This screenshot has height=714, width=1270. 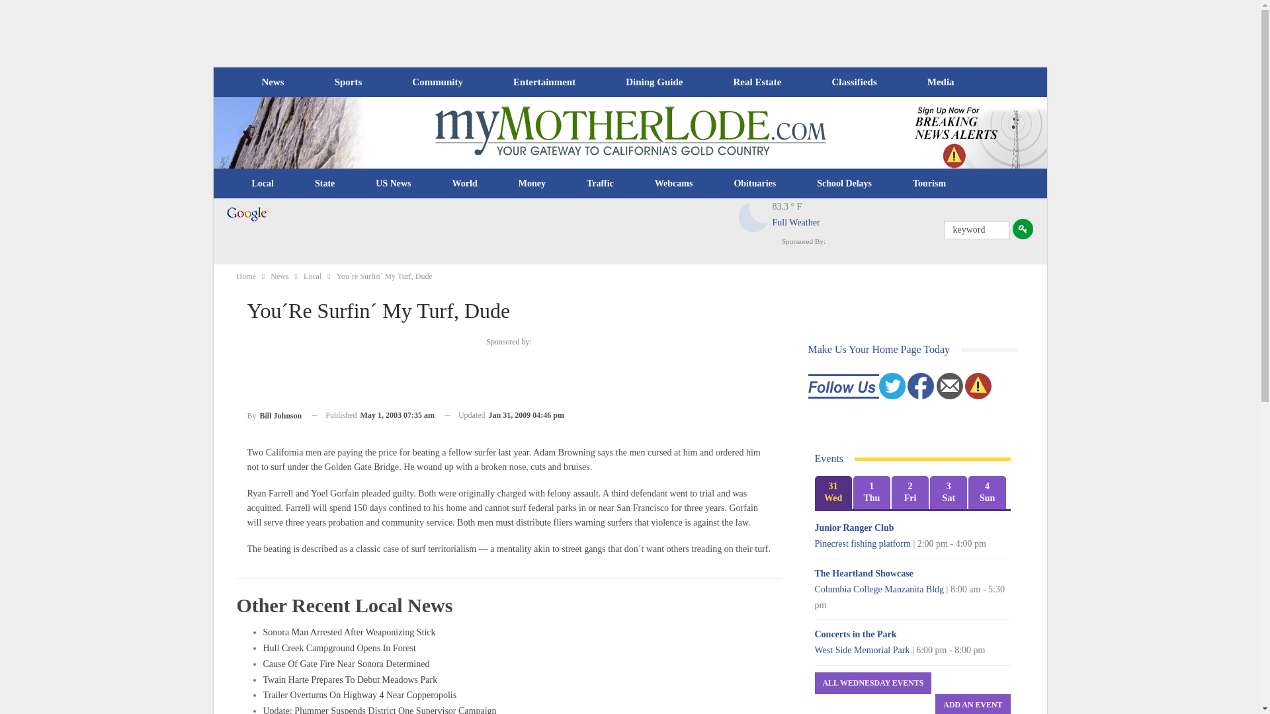 I want to click on Tourism, so click(x=929, y=184).